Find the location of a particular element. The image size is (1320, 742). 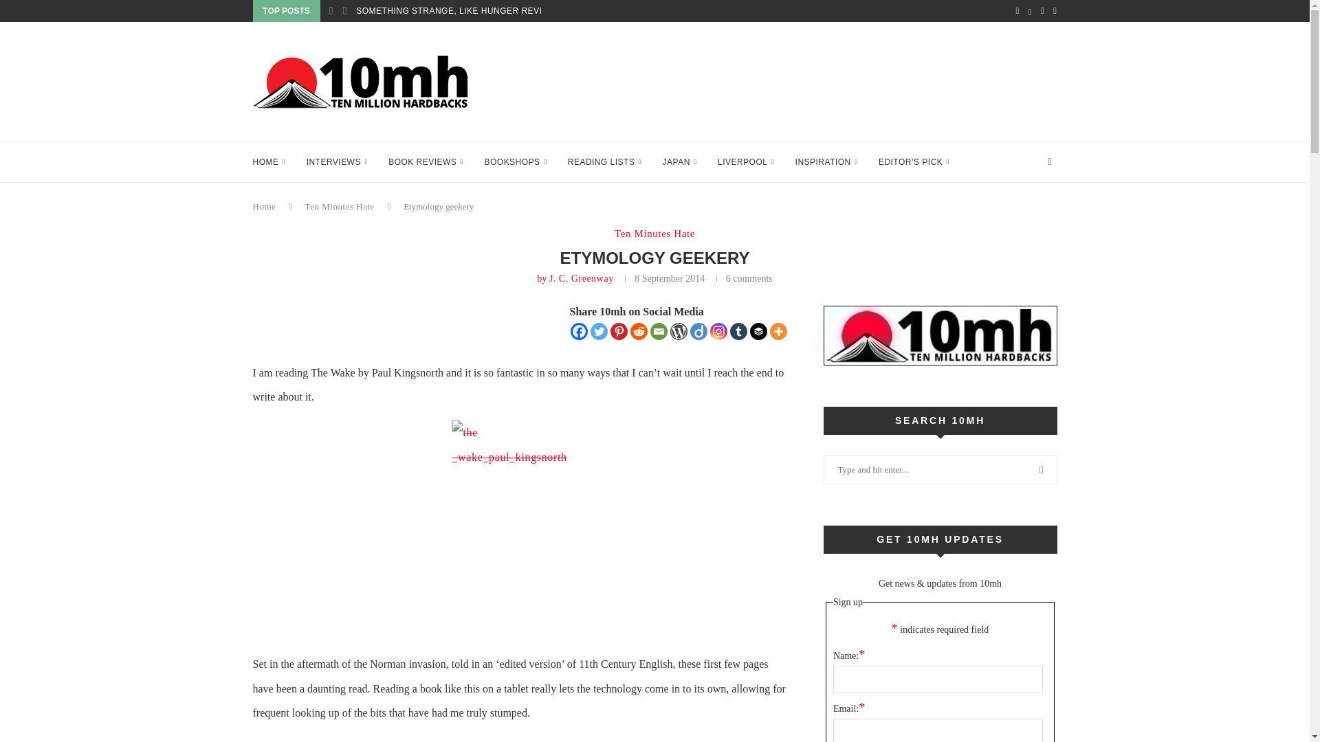

Twitter is located at coordinates (598, 331).